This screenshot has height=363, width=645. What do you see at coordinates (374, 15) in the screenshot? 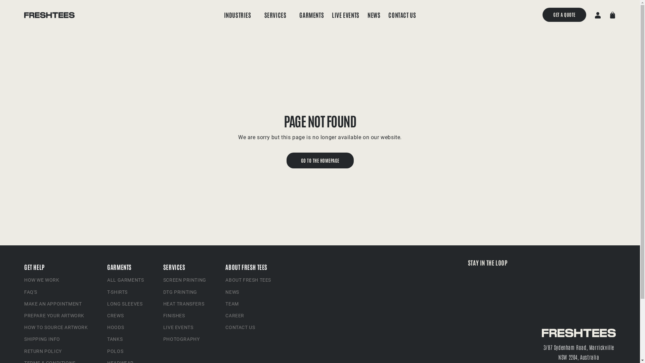
I see `NEWS` at bounding box center [374, 15].